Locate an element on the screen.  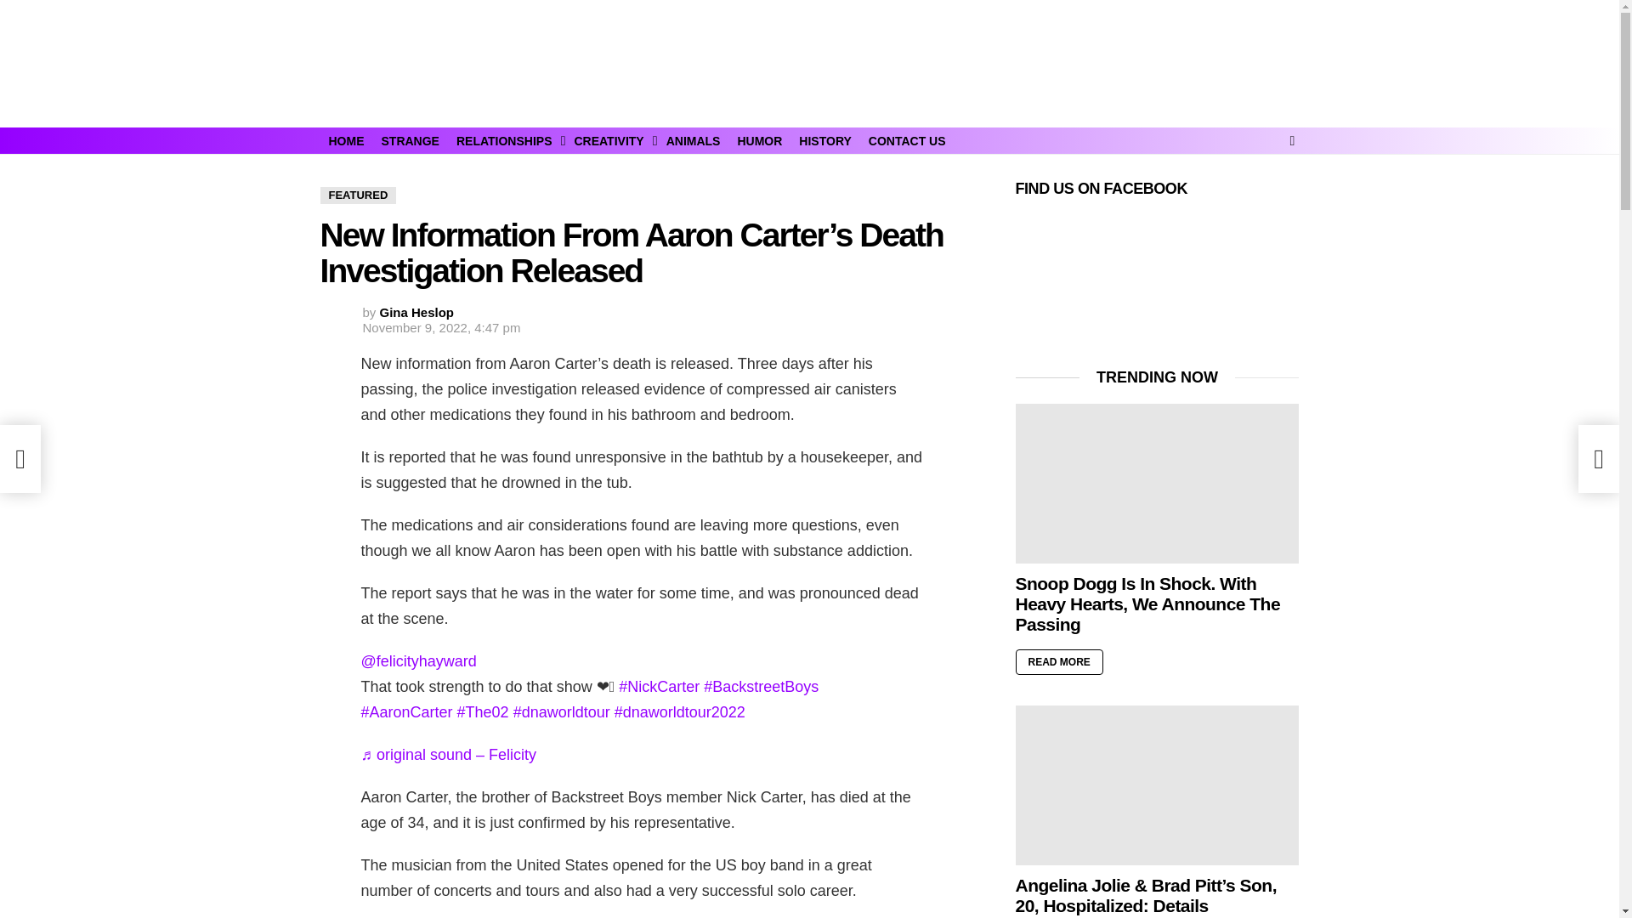
the02 is located at coordinates (483, 712).